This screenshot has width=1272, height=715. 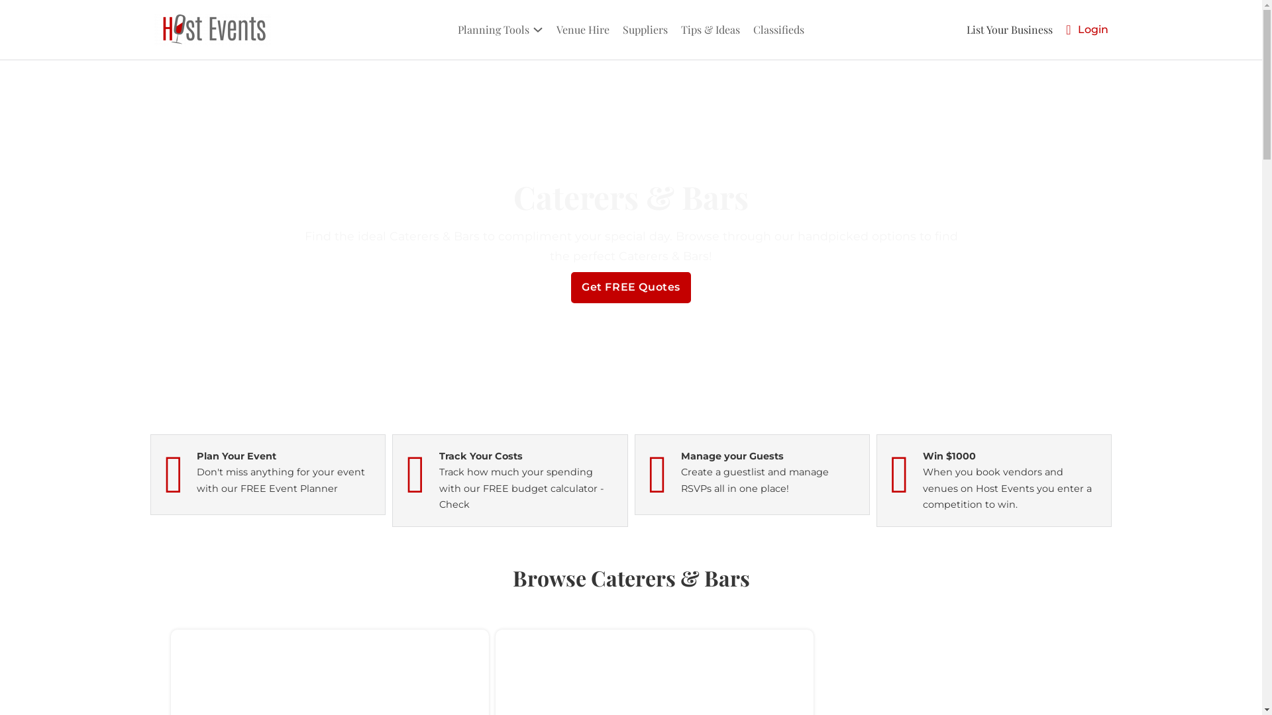 I want to click on Planning Tools, so click(x=494, y=29).